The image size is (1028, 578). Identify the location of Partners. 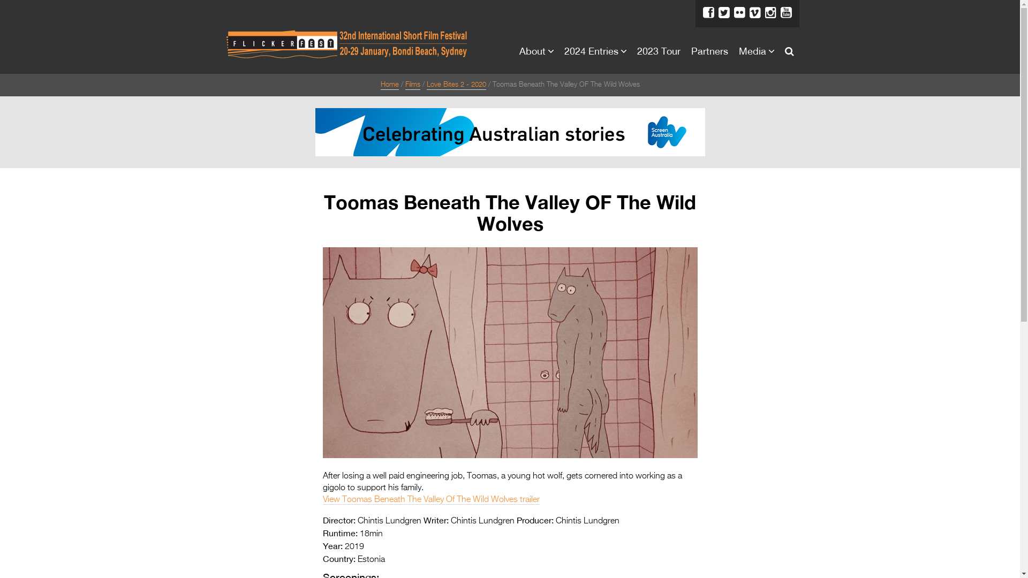
(916, 333).